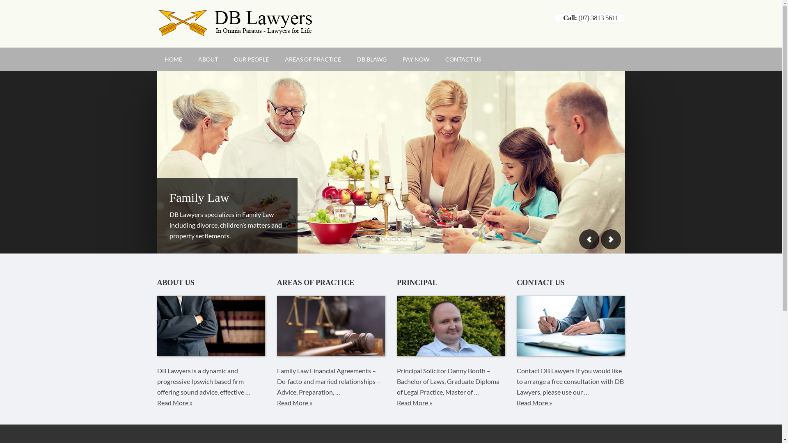  I want to click on HOME, so click(173, 59).